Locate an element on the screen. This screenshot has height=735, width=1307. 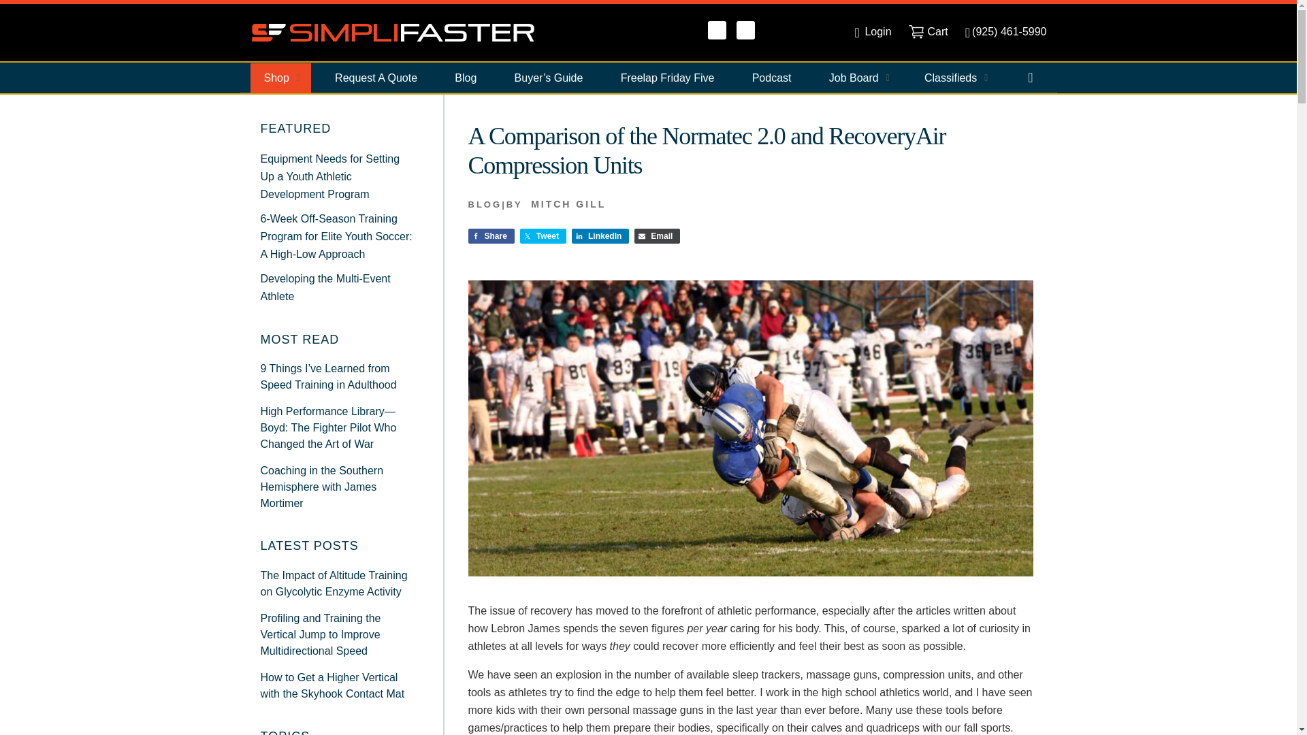
Podcast is located at coordinates (771, 78).